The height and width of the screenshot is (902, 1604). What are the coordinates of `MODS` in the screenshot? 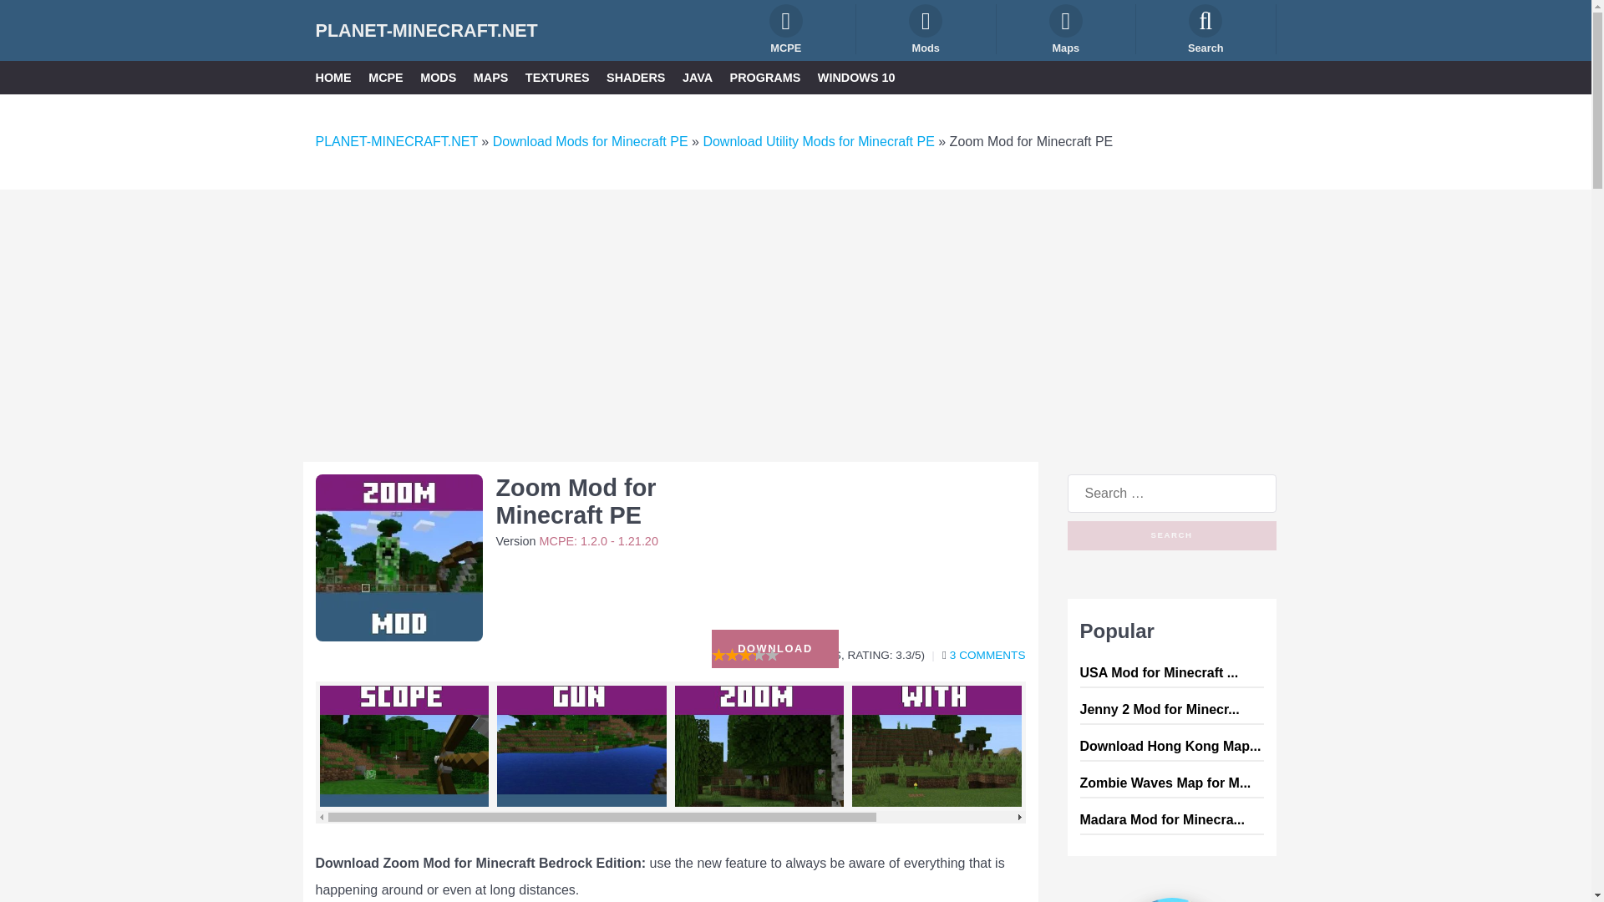 It's located at (438, 77).